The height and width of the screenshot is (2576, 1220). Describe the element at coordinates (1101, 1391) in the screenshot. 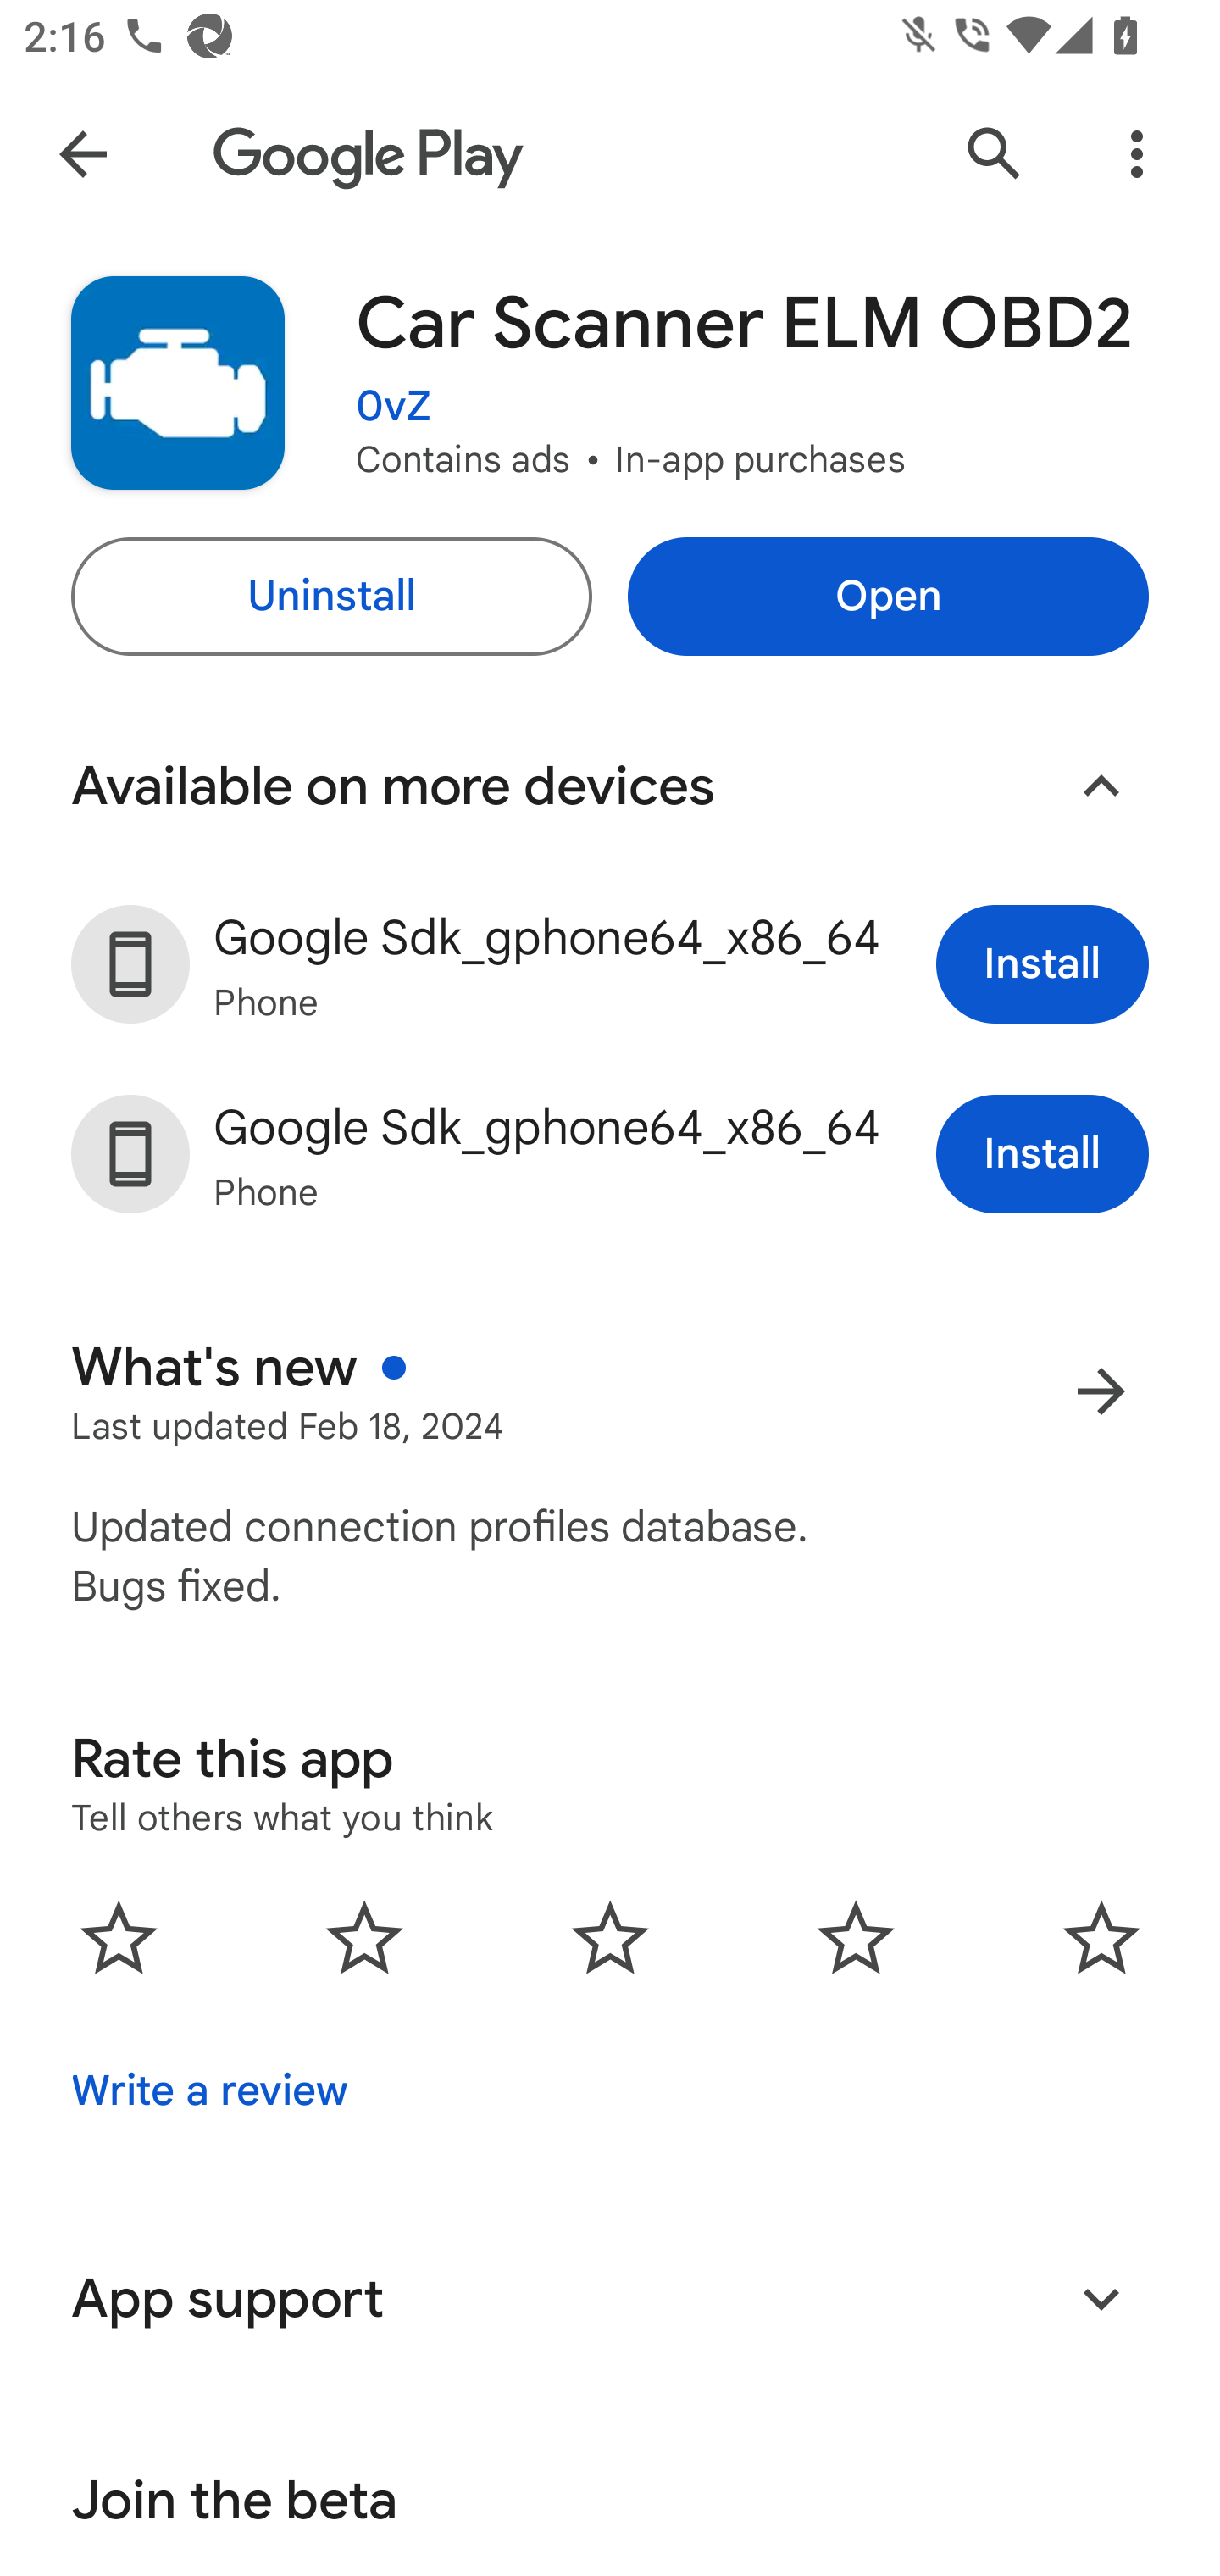

I see `More results for What's new` at that location.